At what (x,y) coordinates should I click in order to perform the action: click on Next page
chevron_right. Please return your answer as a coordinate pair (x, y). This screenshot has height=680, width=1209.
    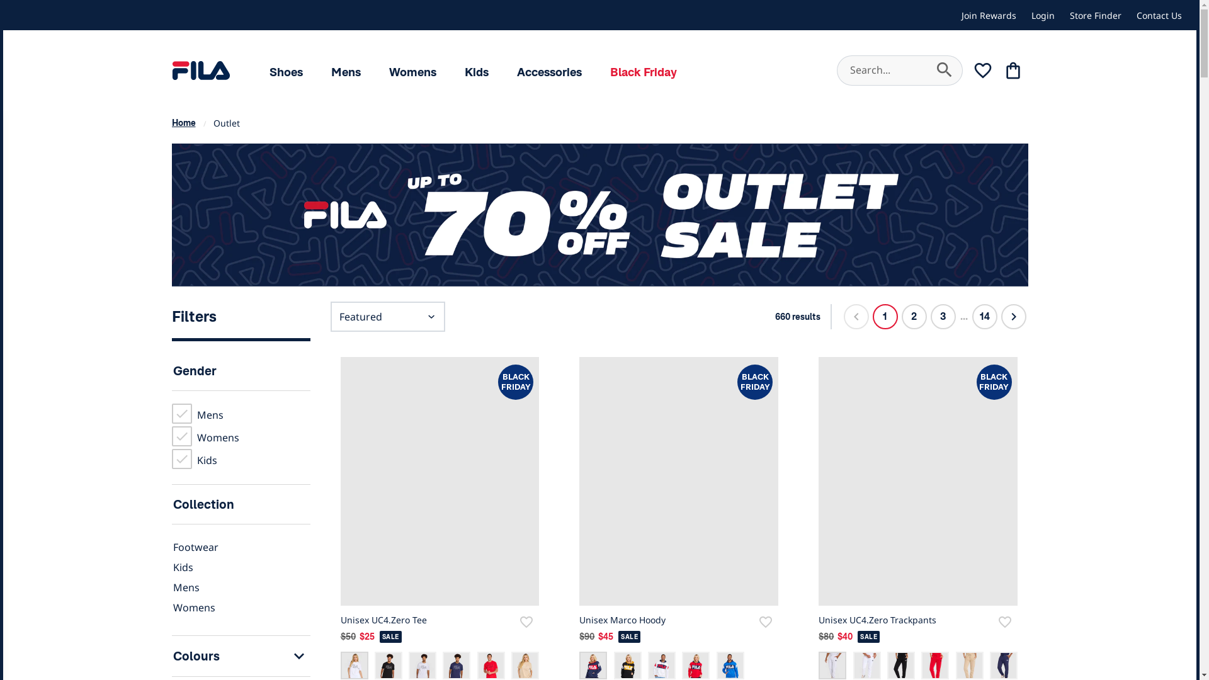
    Looking at the image, I should click on (1014, 317).